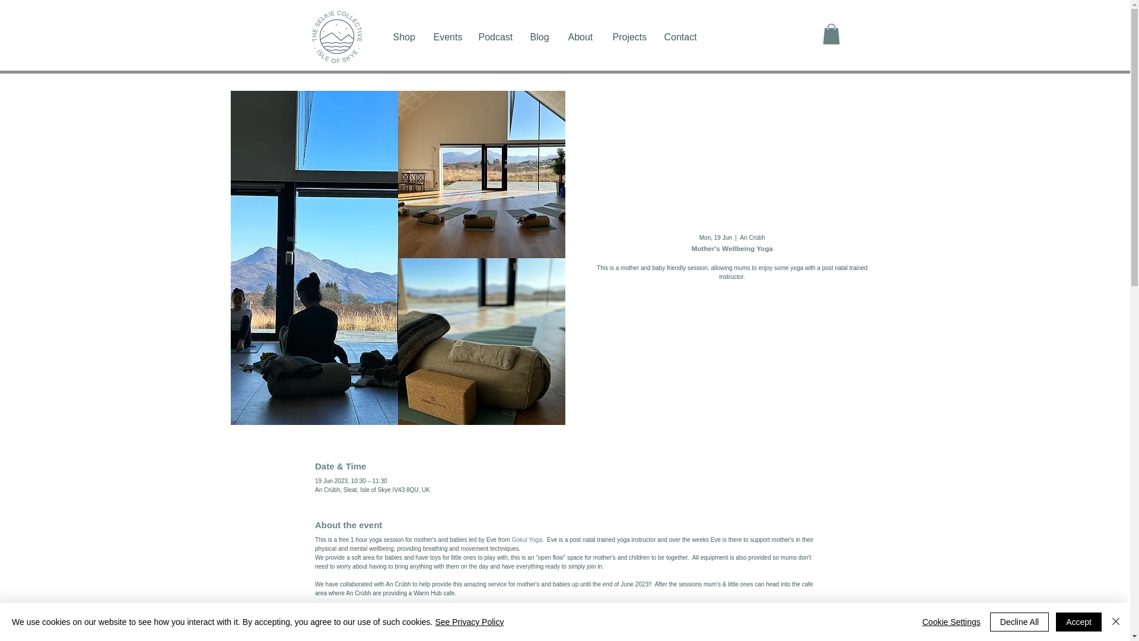  I want to click on Accept, so click(1078, 622).